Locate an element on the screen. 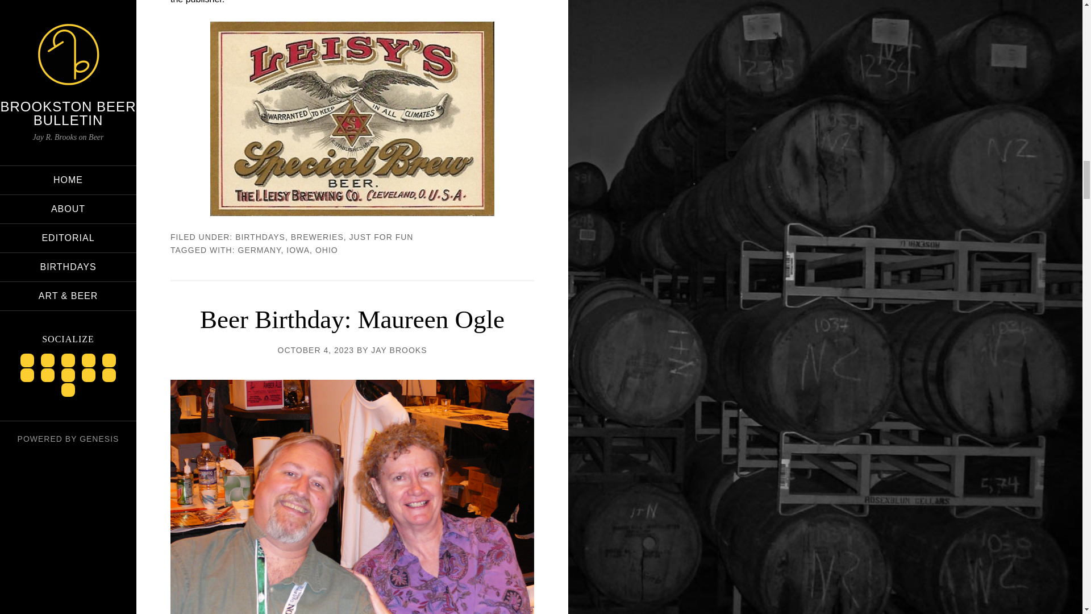 This screenshot has height=614, width=1091. JUST FOR FUN is located at coordinates (381, 237).